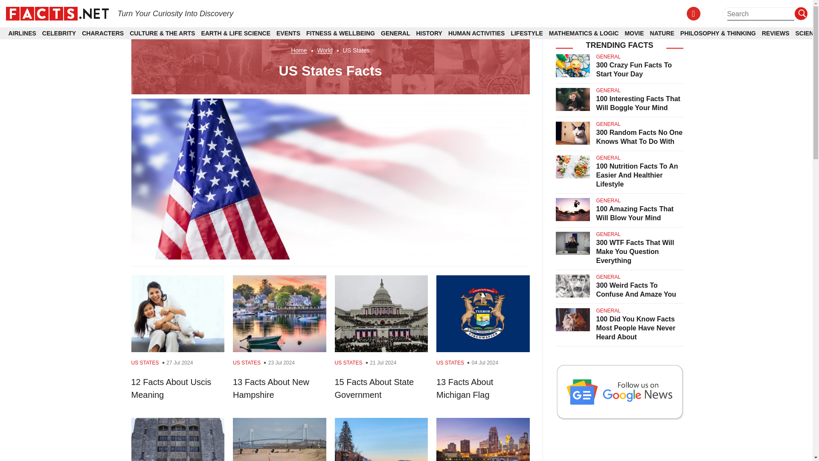  Describe the element at coordinates (22, 33) in the screenshot. I see `AIRLINES` at that location.